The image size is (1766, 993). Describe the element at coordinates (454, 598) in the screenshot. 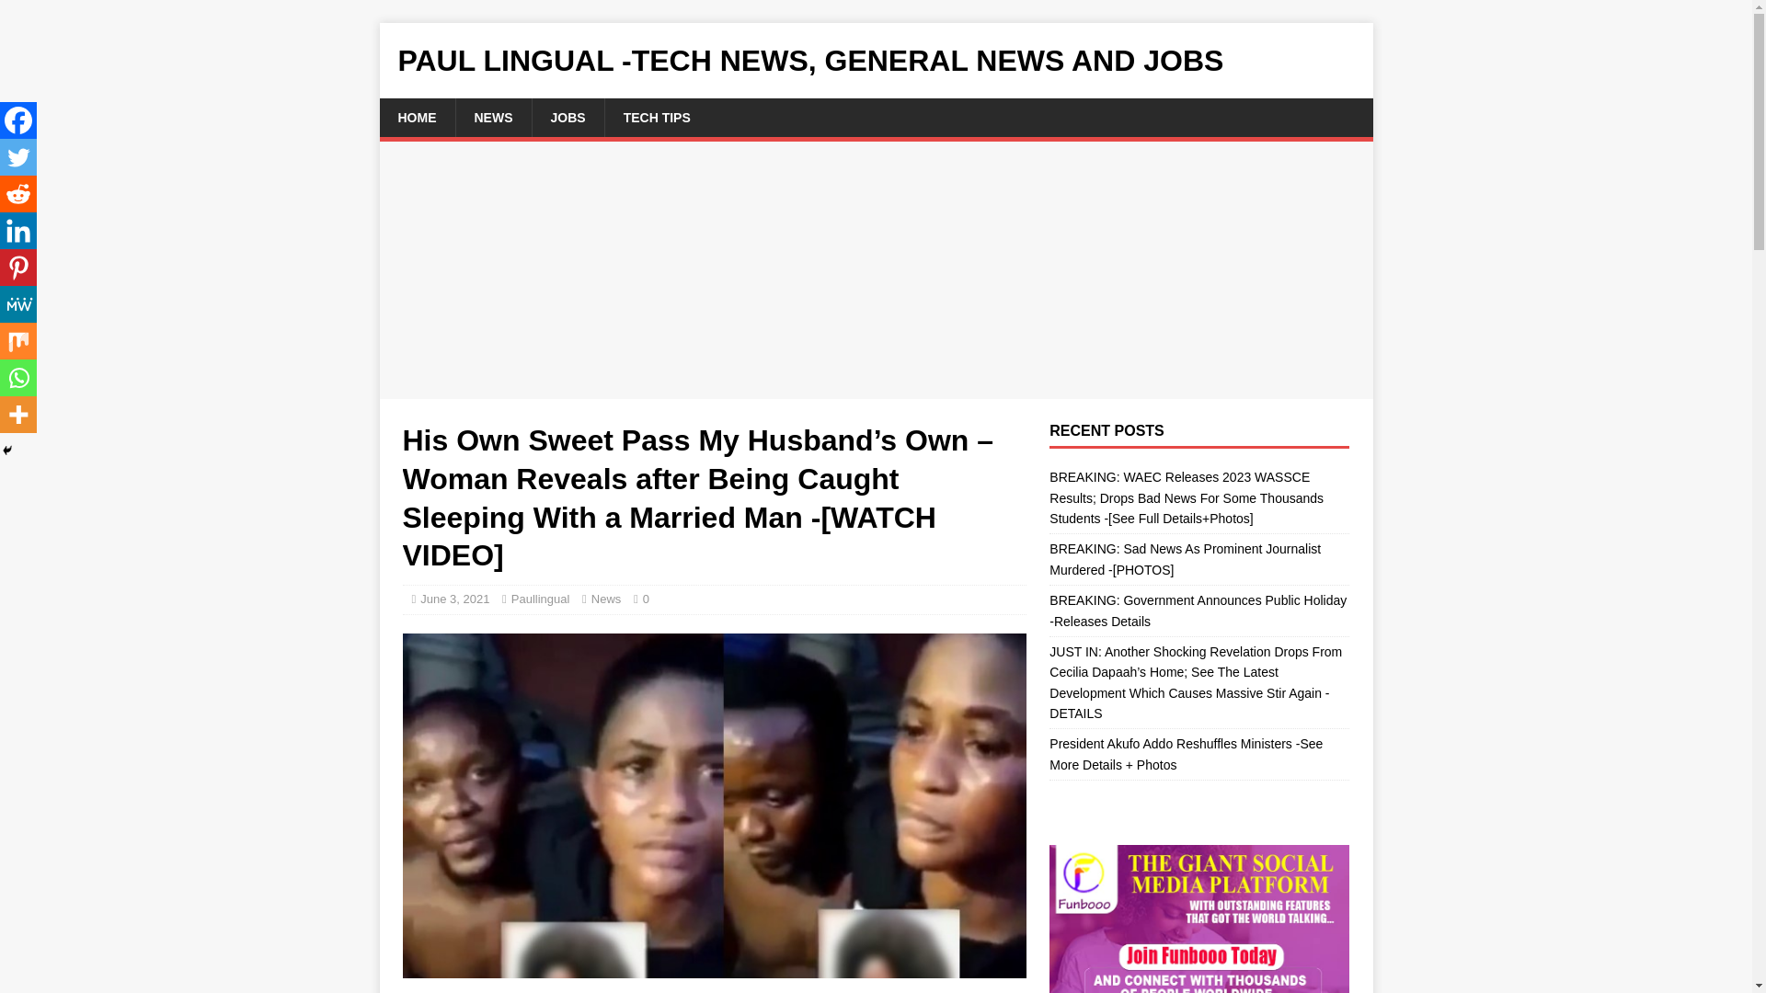

I see `June 3, 2021` at that location.